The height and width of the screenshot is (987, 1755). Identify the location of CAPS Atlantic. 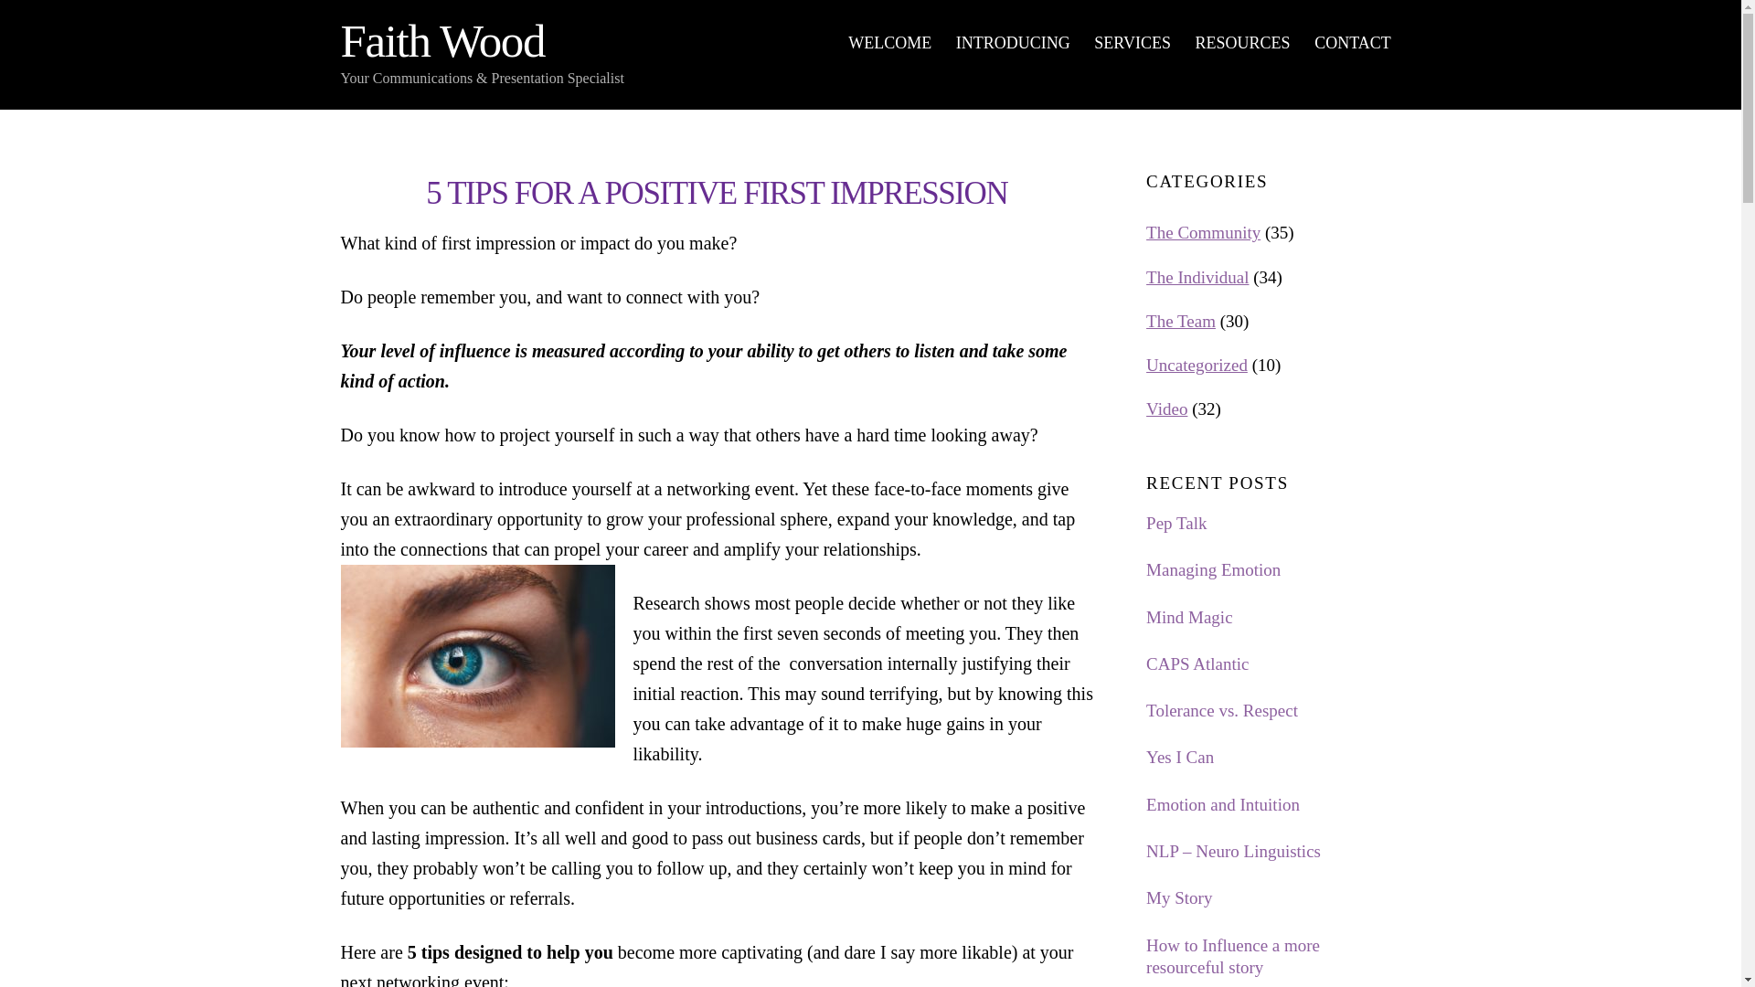
(1272, 524).